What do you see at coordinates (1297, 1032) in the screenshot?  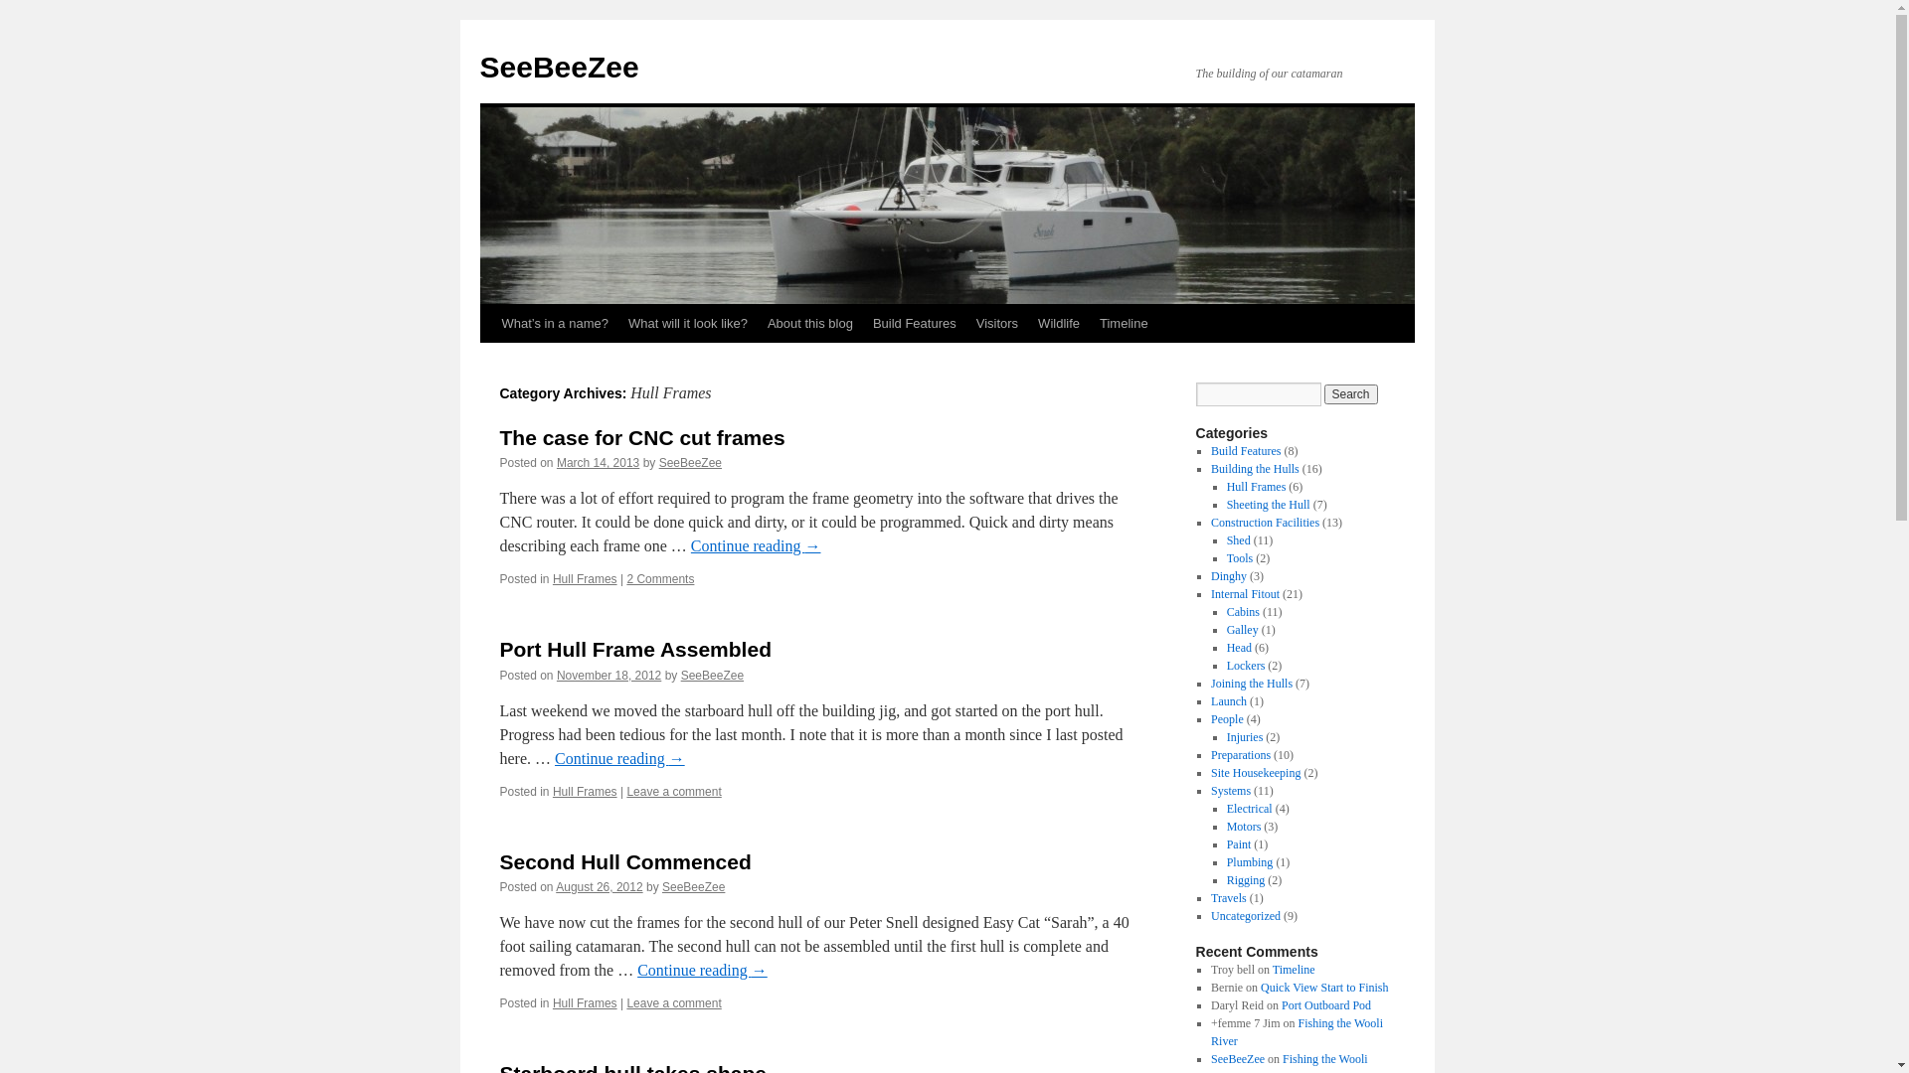 I see `Fishing the Wooli River` at bounding box center [1297, 1032].